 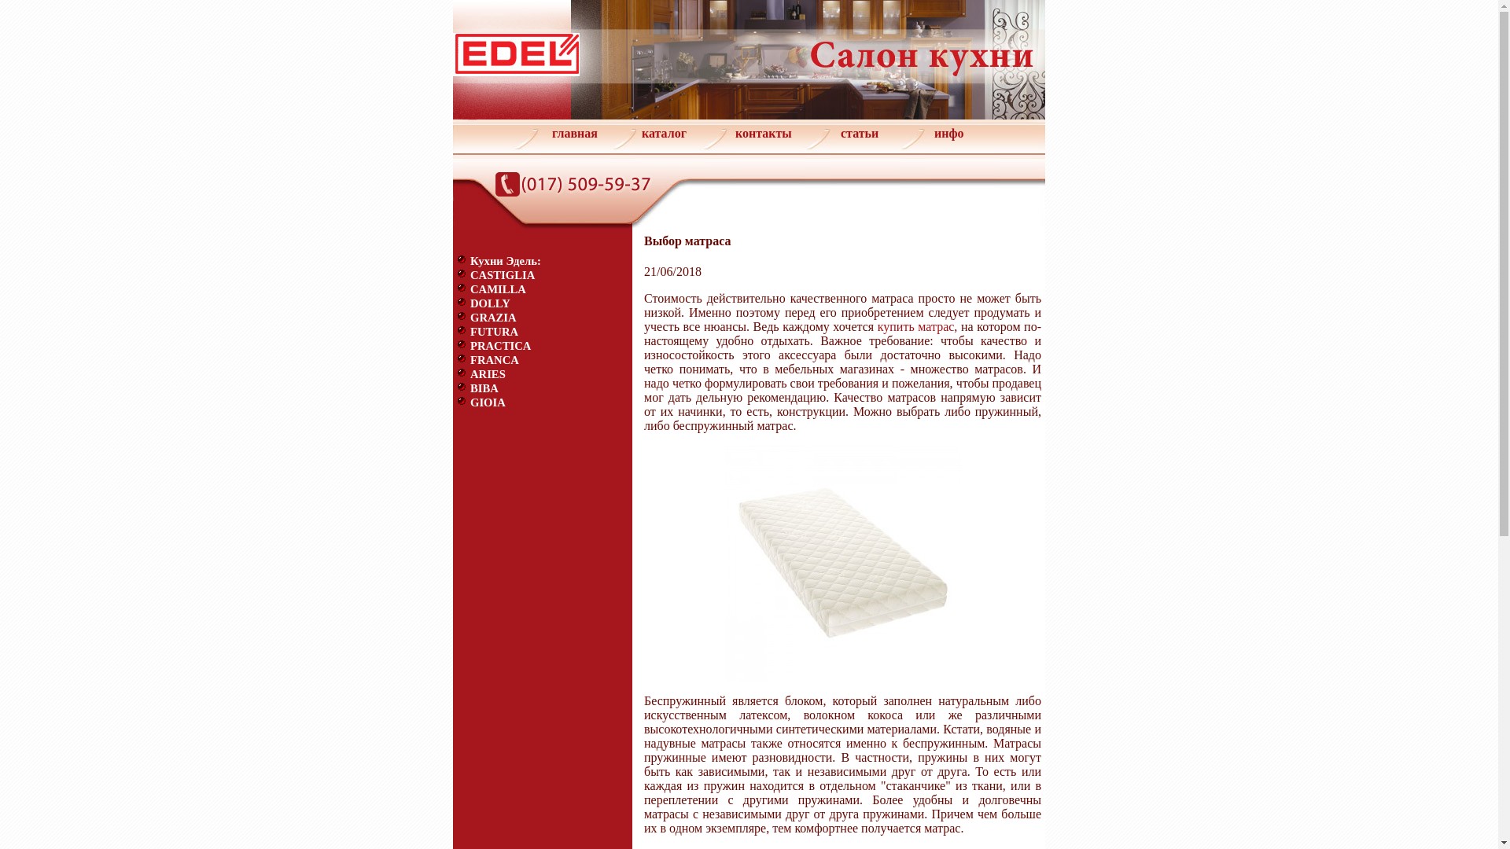 I want to click on CASTIGLIA, so click(x=503, y=275).